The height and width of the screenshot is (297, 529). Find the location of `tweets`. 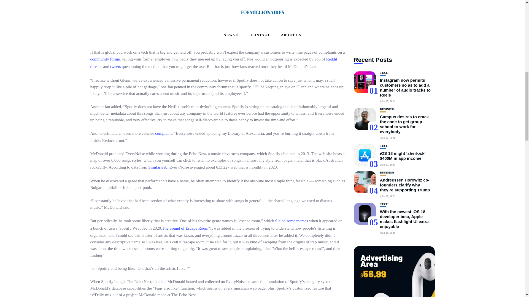

tweets is located at coordinates (115, 67).